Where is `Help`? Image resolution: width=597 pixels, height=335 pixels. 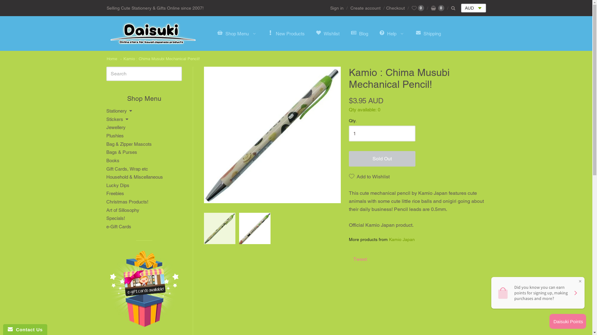 Help is located at coordinates (391, 33).